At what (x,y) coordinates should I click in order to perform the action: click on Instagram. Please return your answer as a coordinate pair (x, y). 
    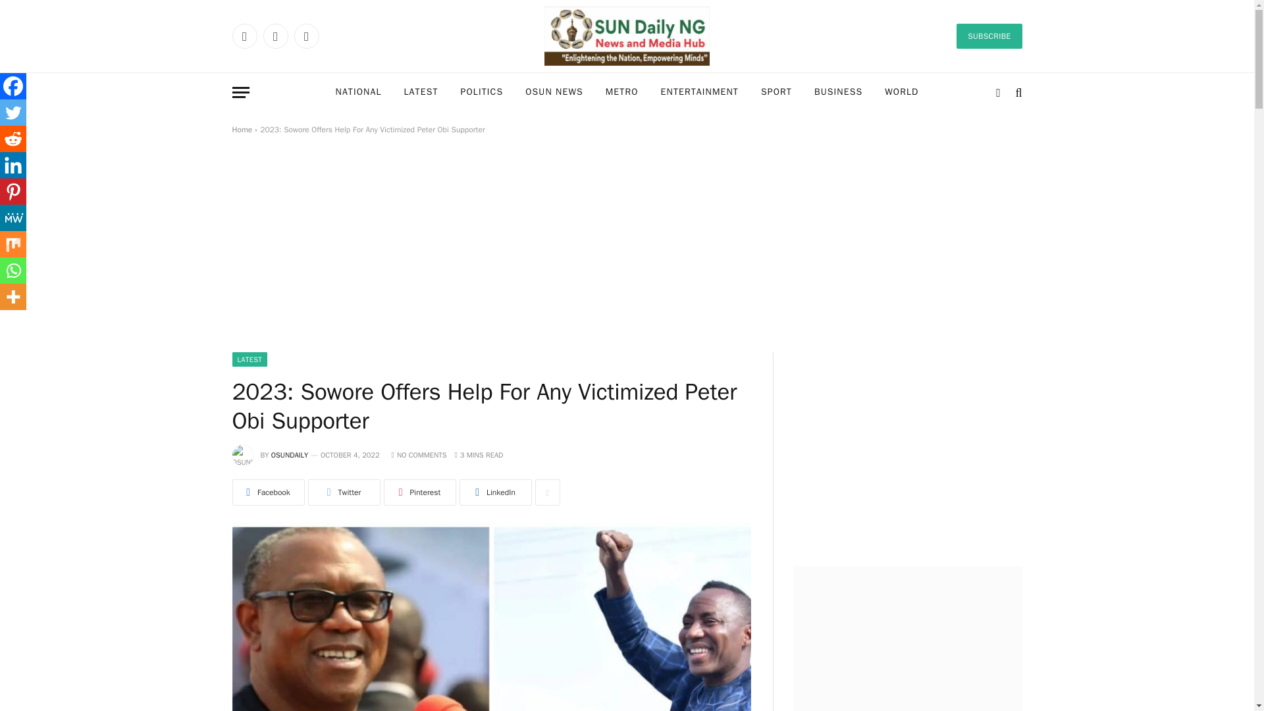
    Looking at the image, I should click on (305, 36).